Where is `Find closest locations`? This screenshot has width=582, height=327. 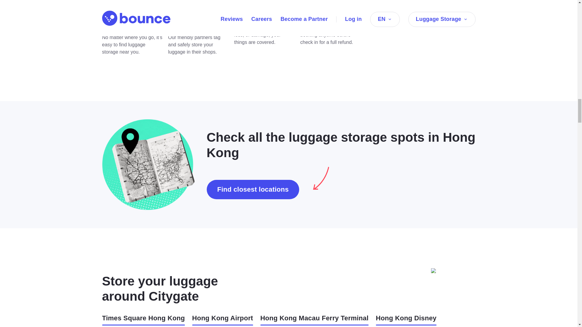
Find closest locations is located at coordinates (253, 190).